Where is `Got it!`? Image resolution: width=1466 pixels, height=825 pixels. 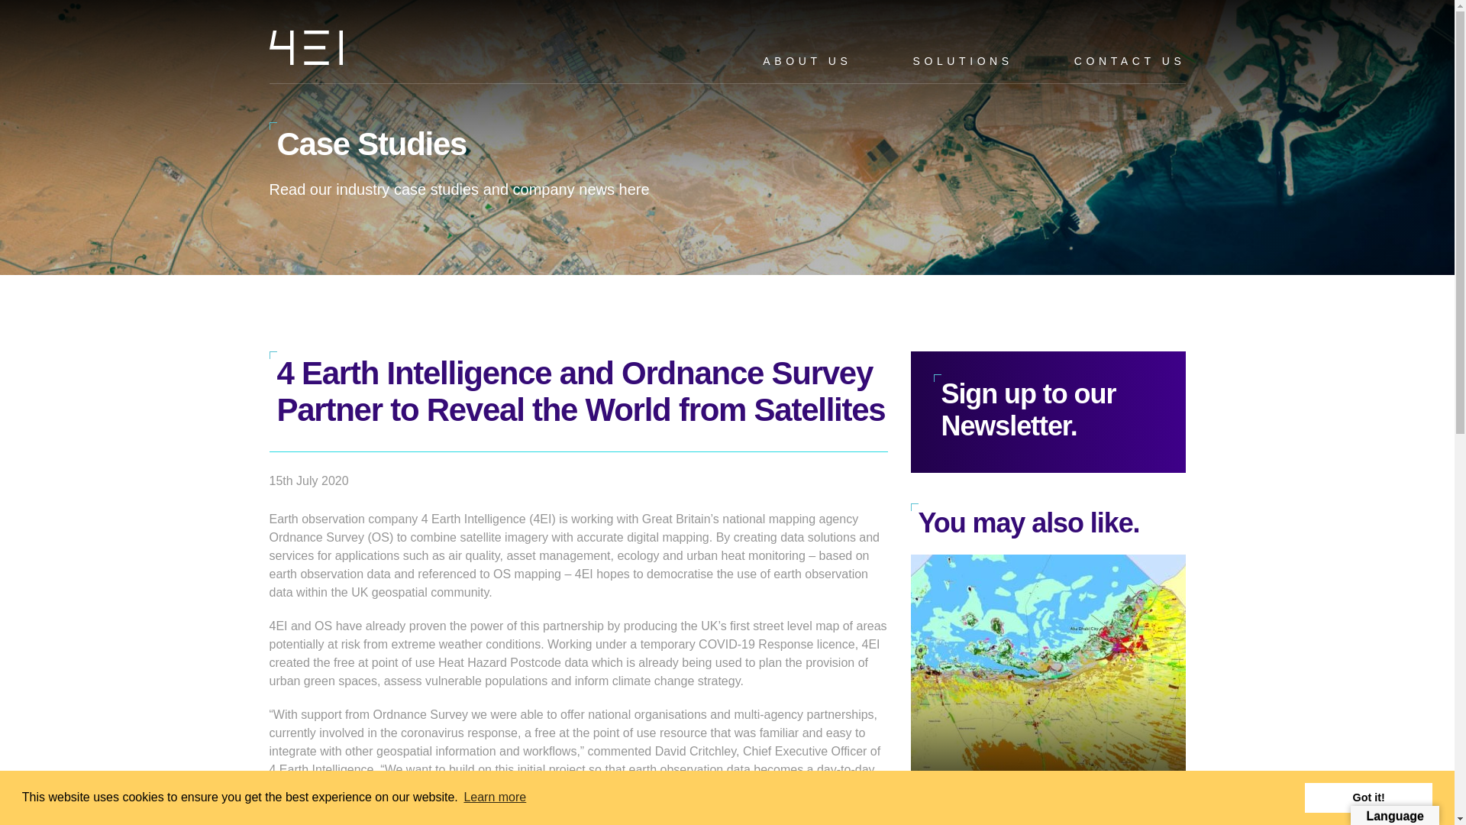 Got it! is located at coordinates (1368, 797).